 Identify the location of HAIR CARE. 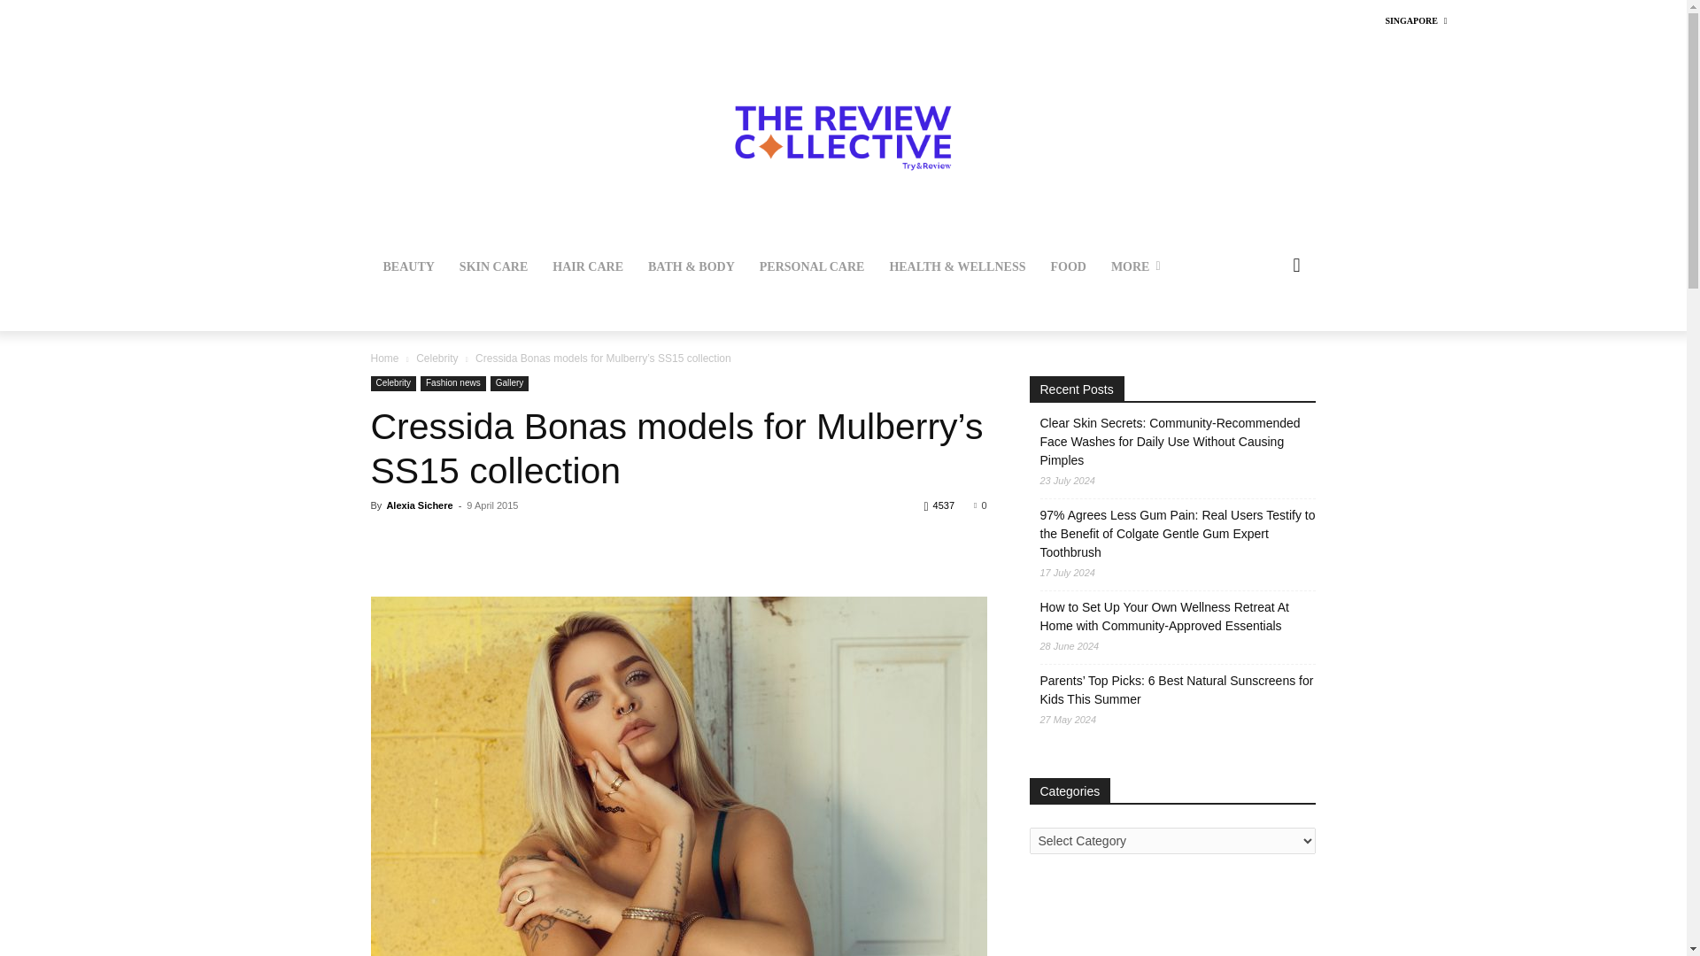
(588, 267).